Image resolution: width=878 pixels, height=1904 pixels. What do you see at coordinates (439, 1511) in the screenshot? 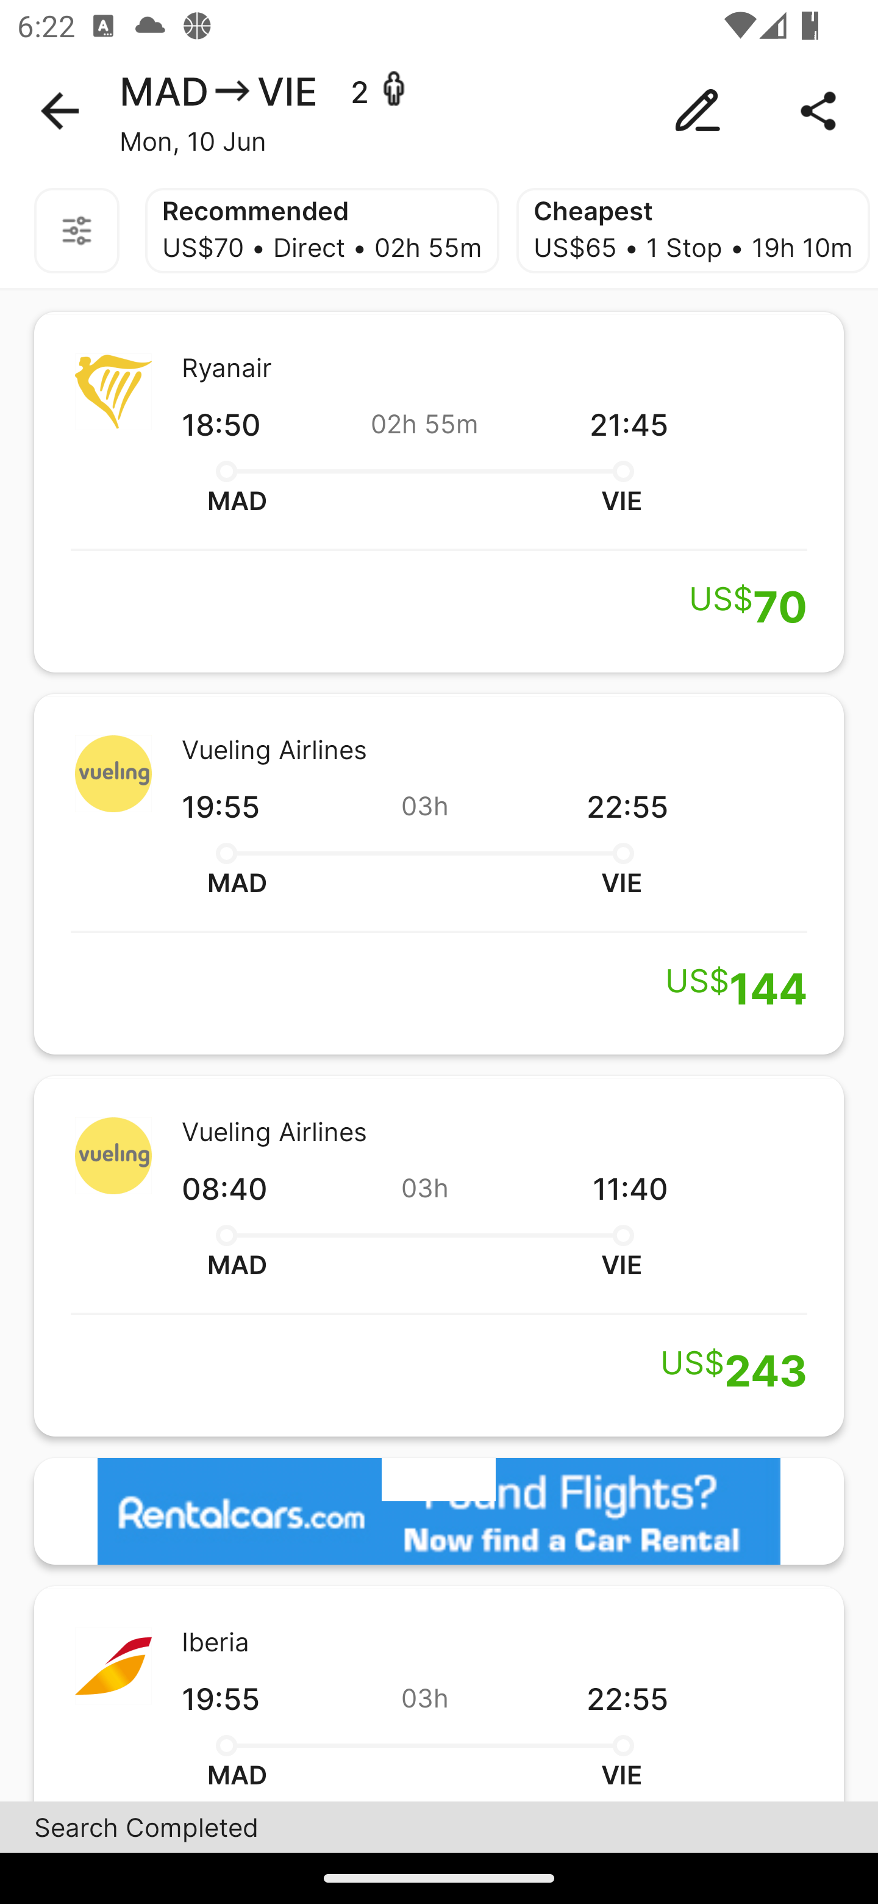
I see `%3FaffiliateCode%3Dwego882` at bounding box center [439, 1511].